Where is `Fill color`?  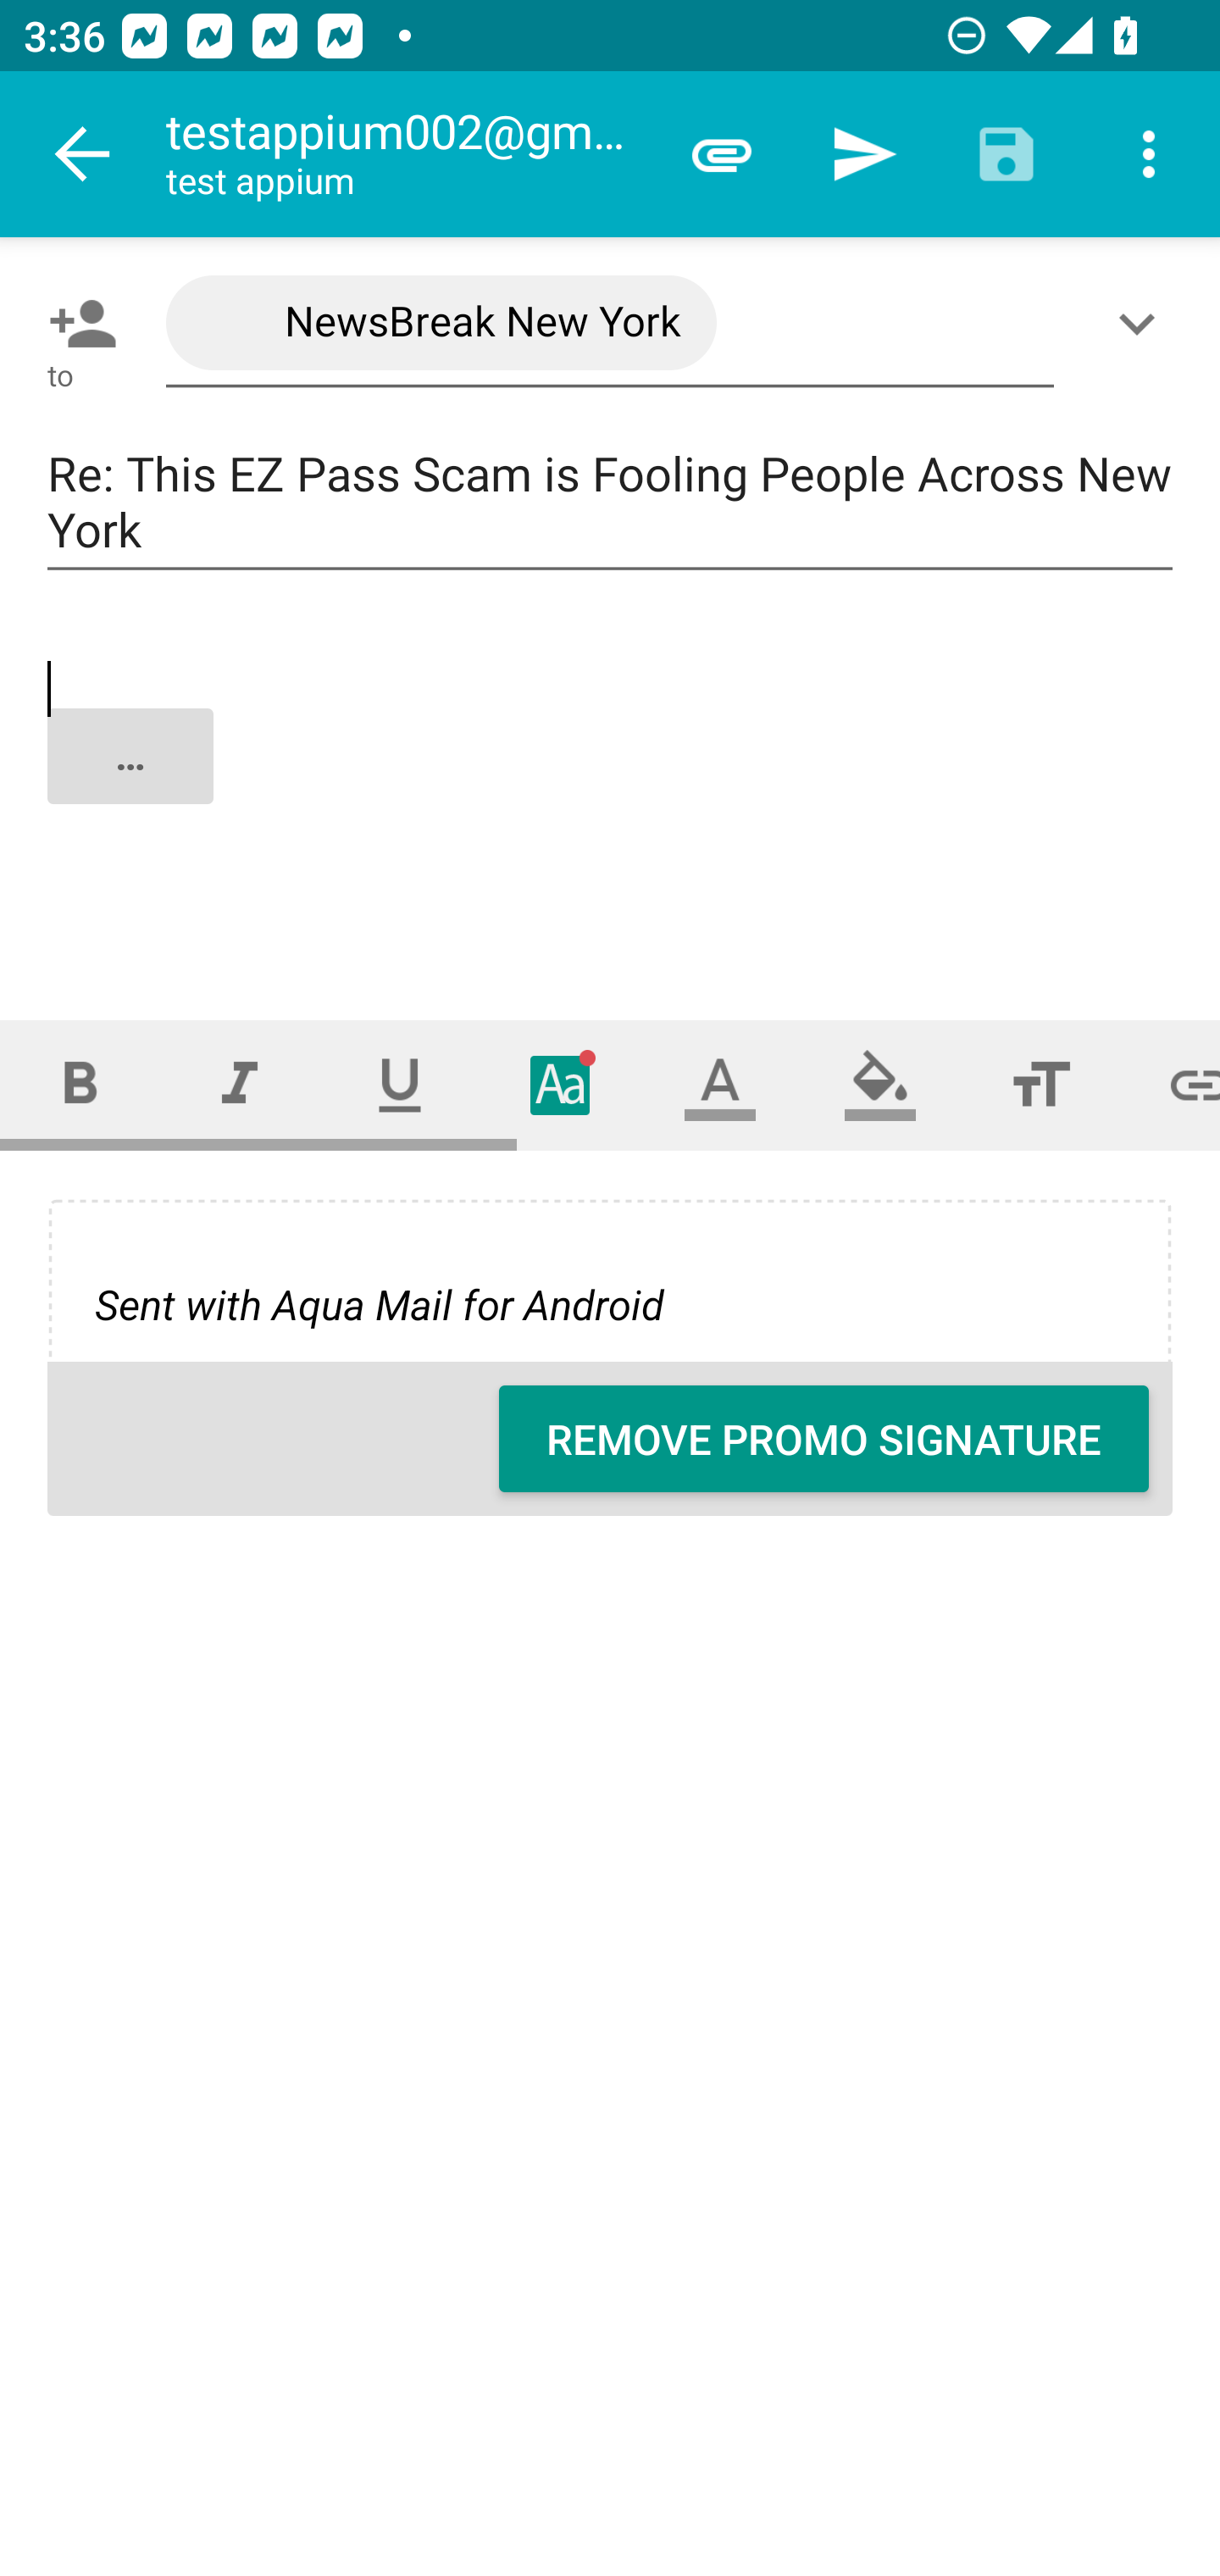 Fill color is located at coordinates (880, 1085).